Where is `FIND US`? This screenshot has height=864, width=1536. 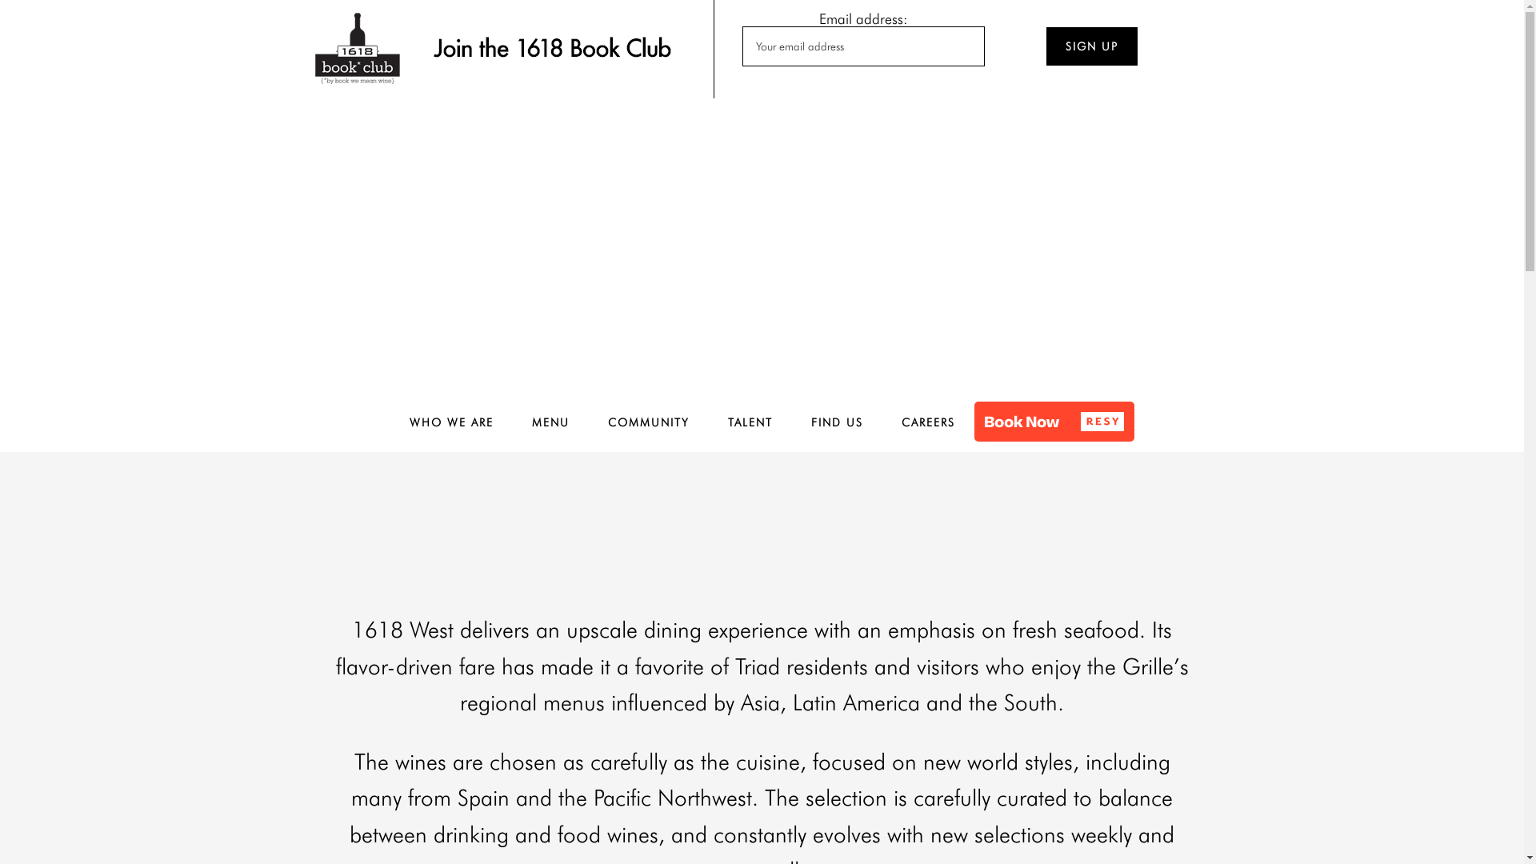 FIND US is located at coordinates (837, 422).